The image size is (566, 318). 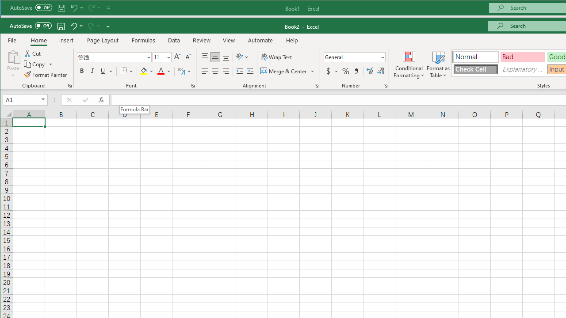 I want to click on Decrease Indent, so click(x=240, y=71).